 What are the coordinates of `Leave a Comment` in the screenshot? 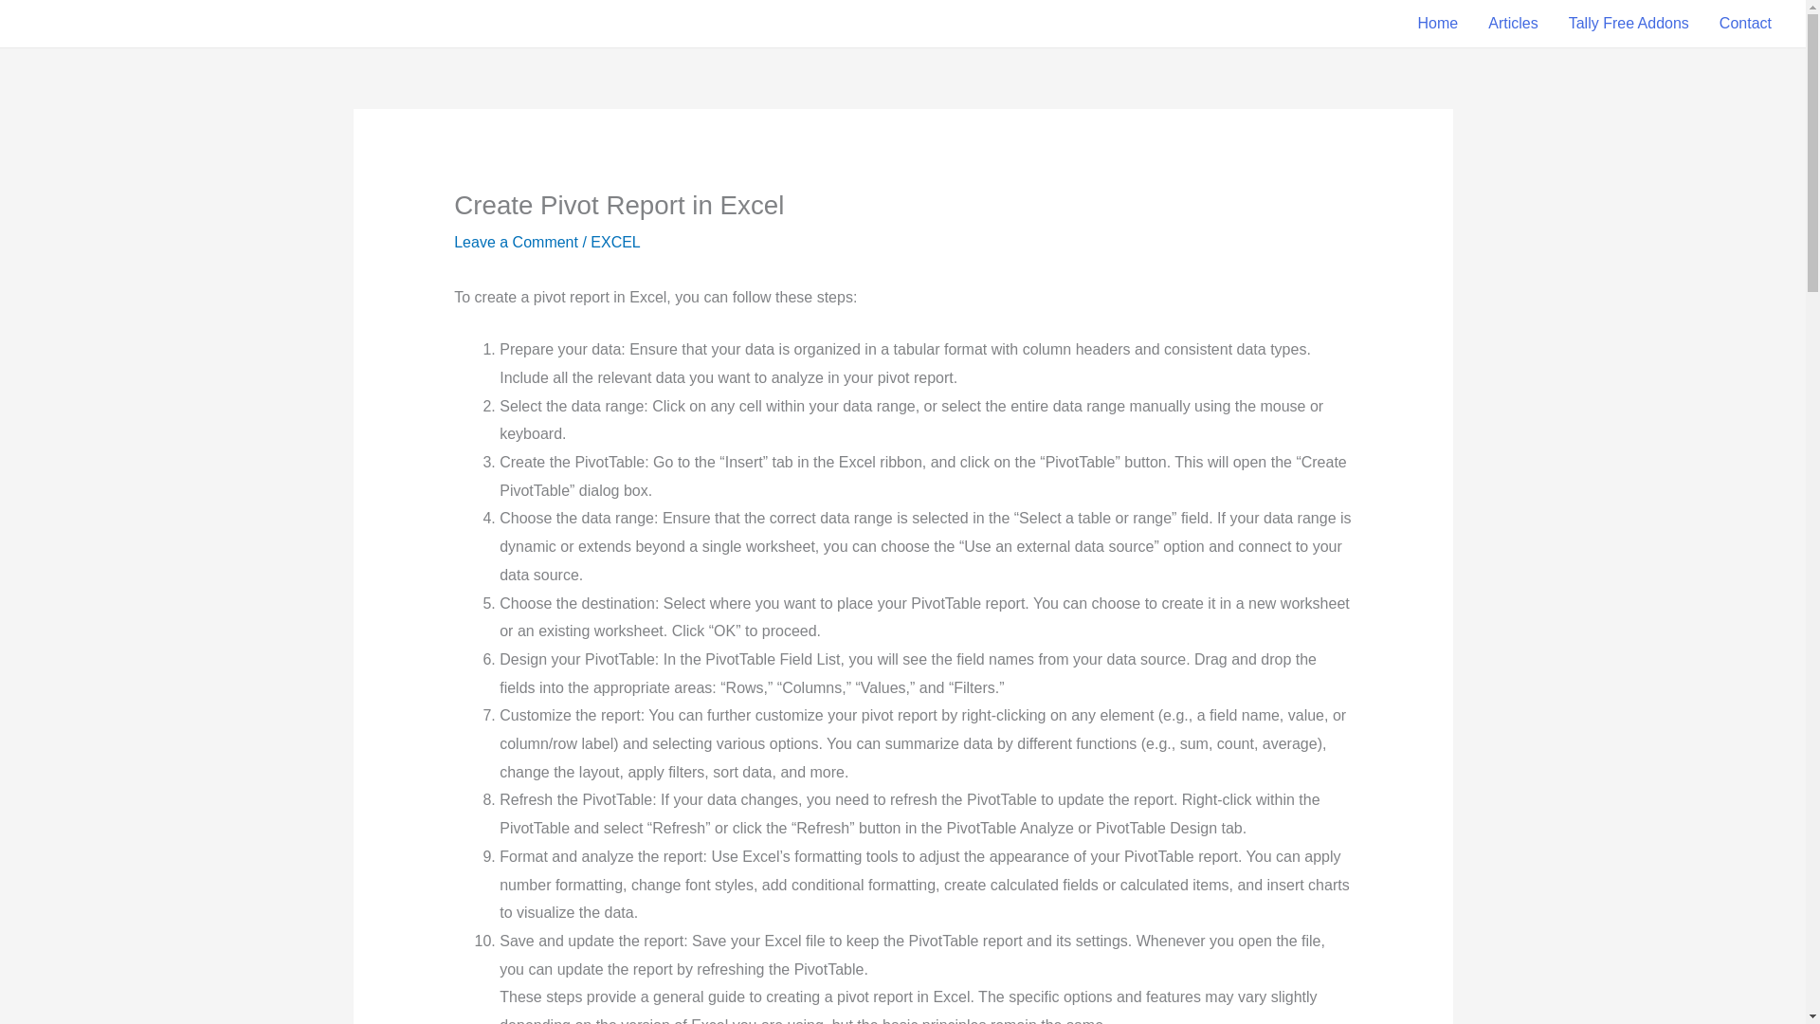 It's located at (516, 242).